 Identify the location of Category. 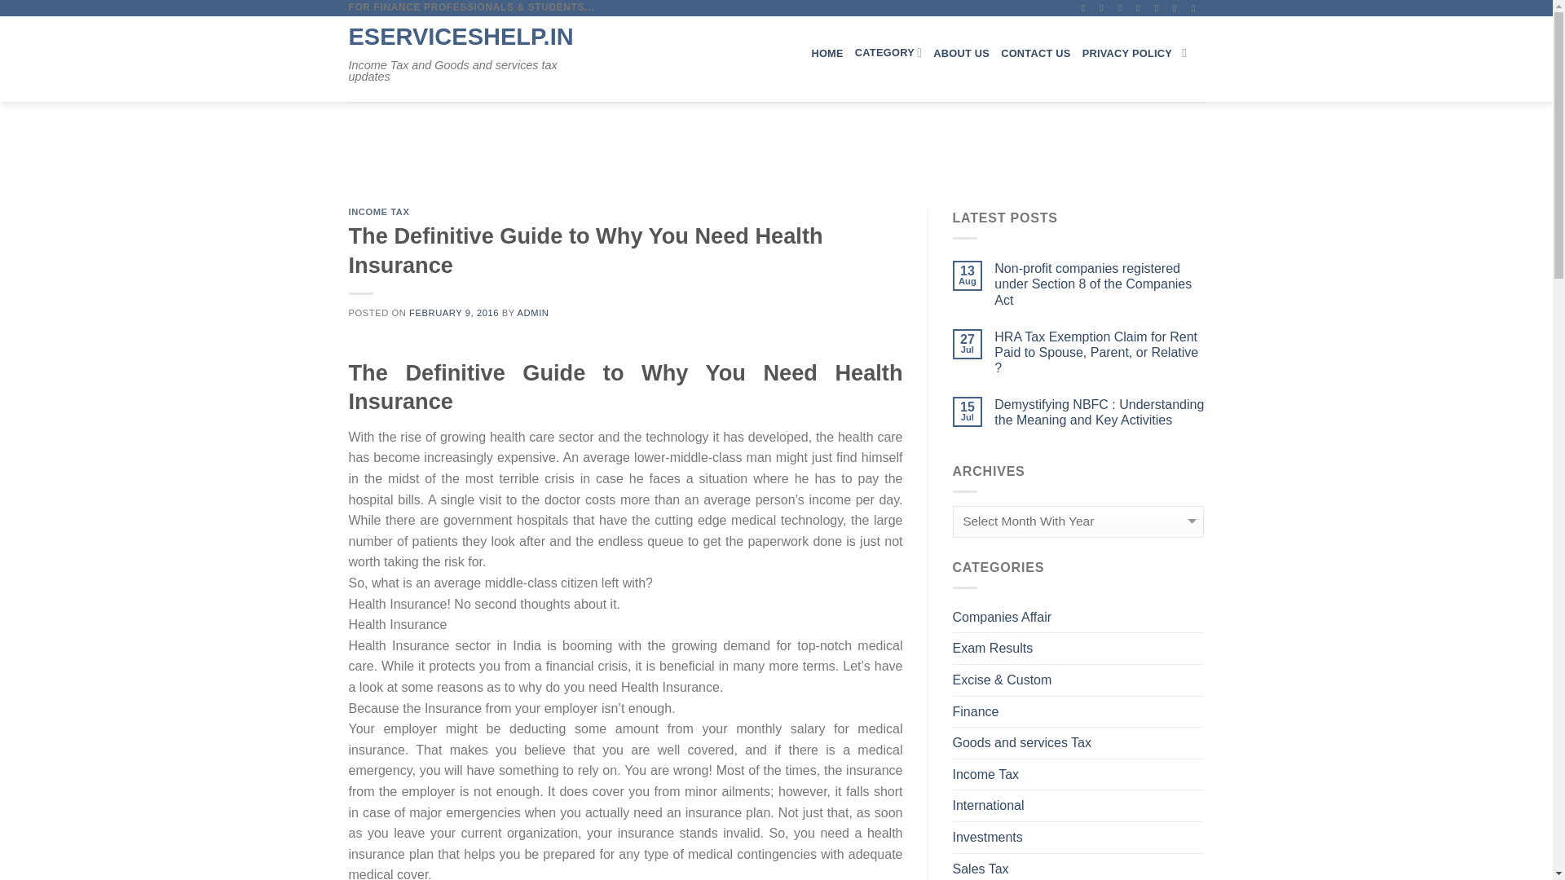
(888, 52).